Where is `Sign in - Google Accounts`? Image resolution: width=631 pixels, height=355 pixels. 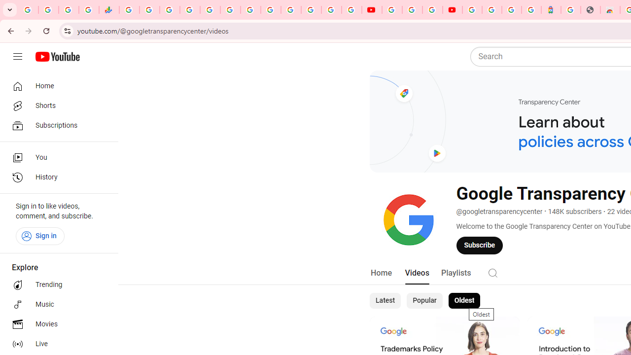
Sign in - Google Accounts is located at coordinates (189, 10).